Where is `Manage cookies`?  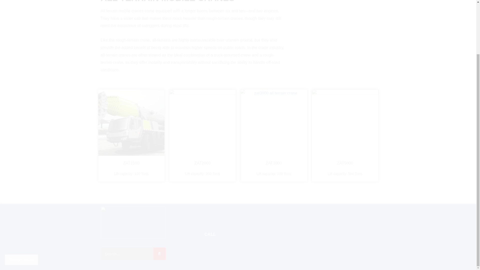
Manage cookies is located at coordinates (21, 195).